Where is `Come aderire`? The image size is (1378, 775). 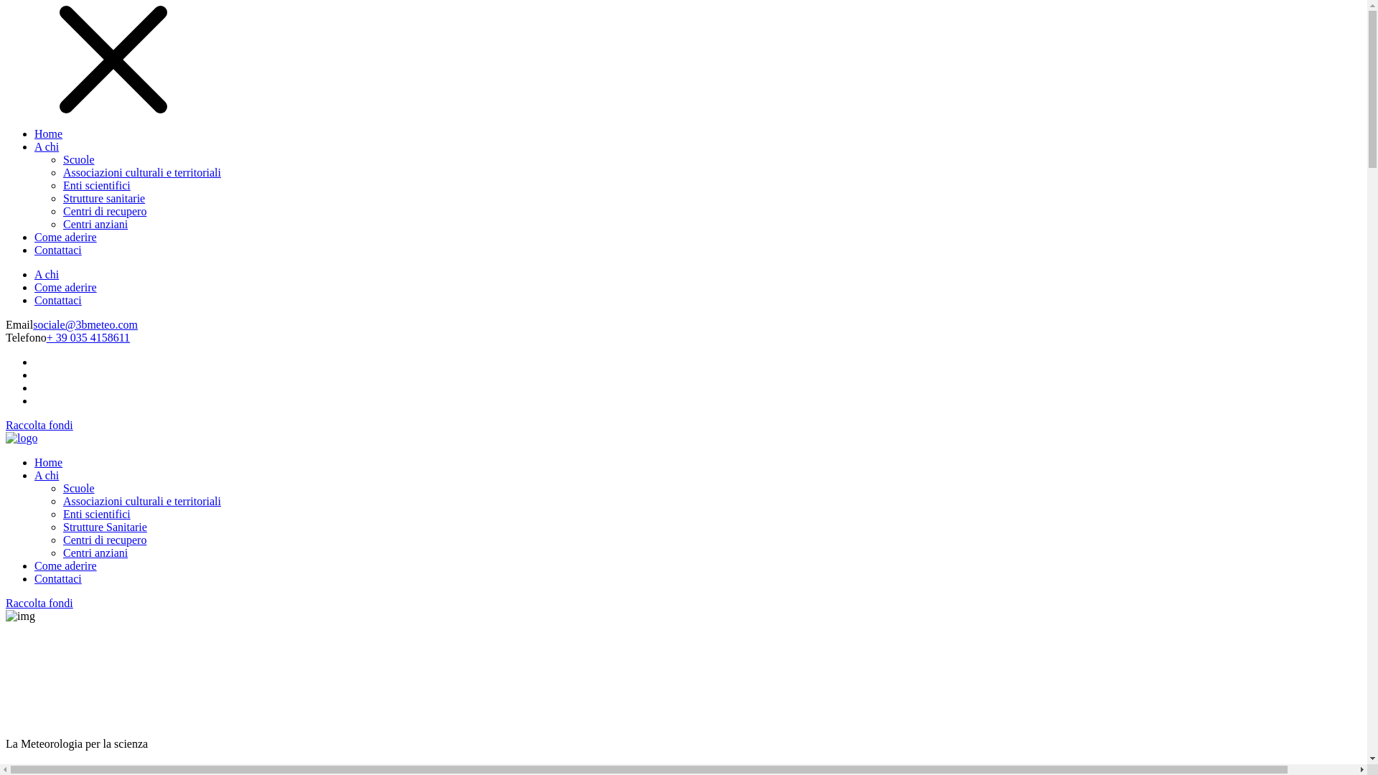
Come aderire is located at coordinates (66, 237).